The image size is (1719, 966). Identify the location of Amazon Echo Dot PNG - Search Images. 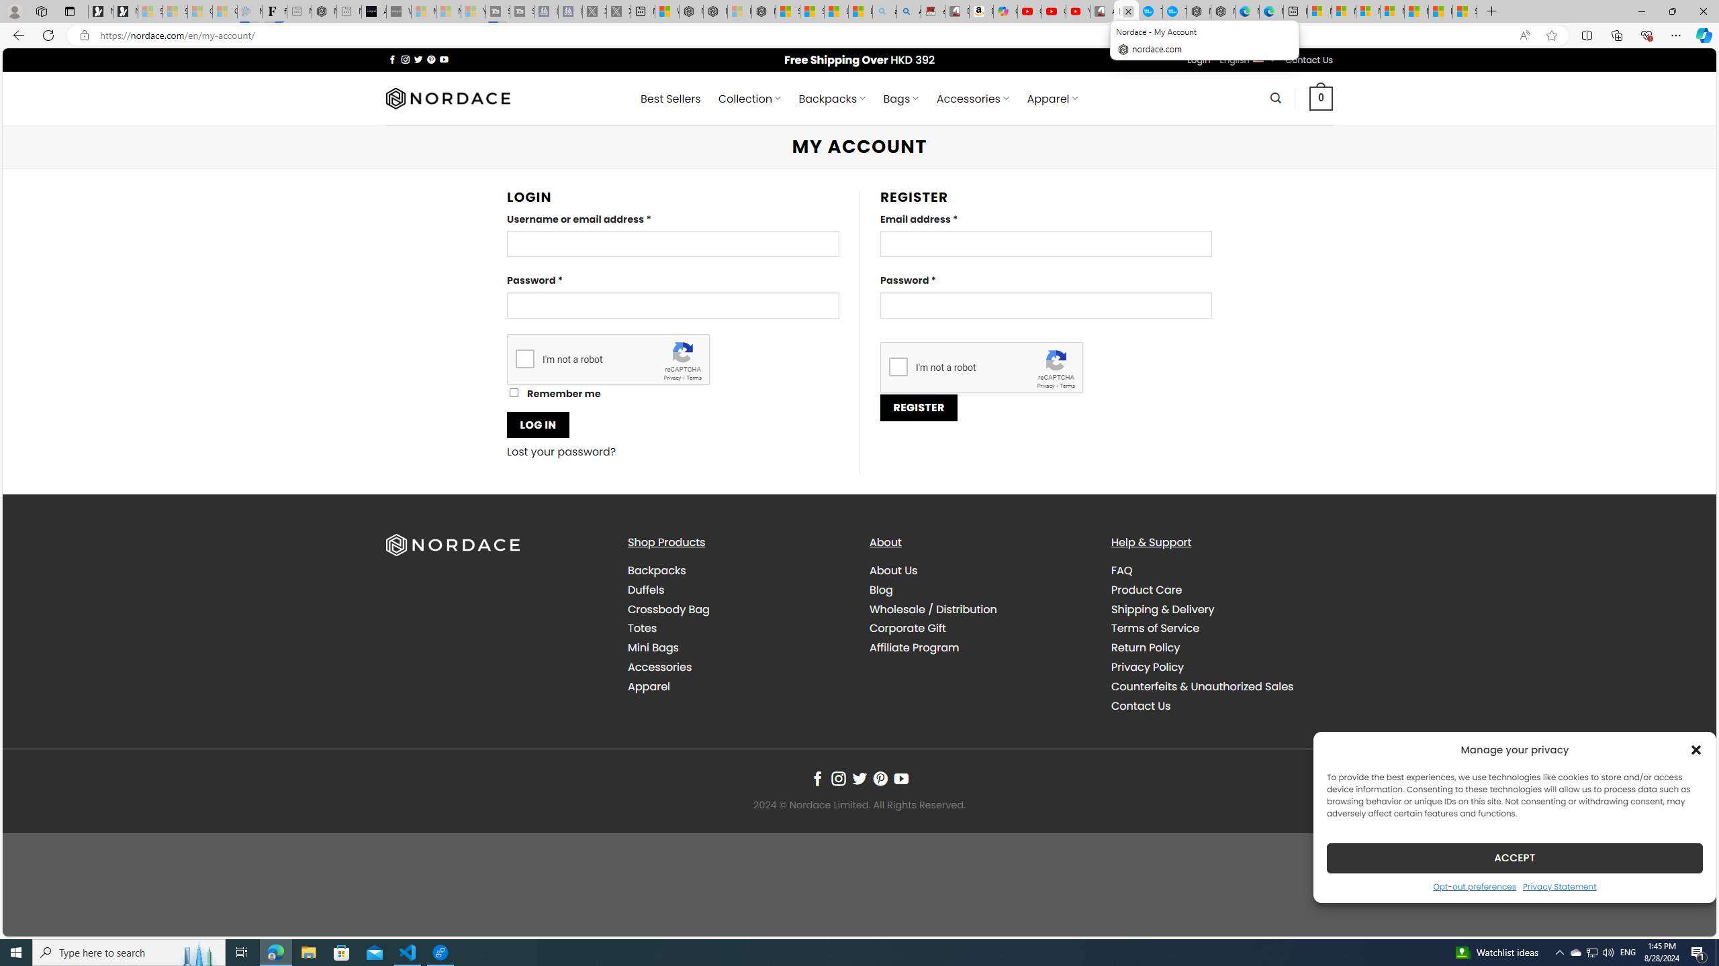
(908, 11).